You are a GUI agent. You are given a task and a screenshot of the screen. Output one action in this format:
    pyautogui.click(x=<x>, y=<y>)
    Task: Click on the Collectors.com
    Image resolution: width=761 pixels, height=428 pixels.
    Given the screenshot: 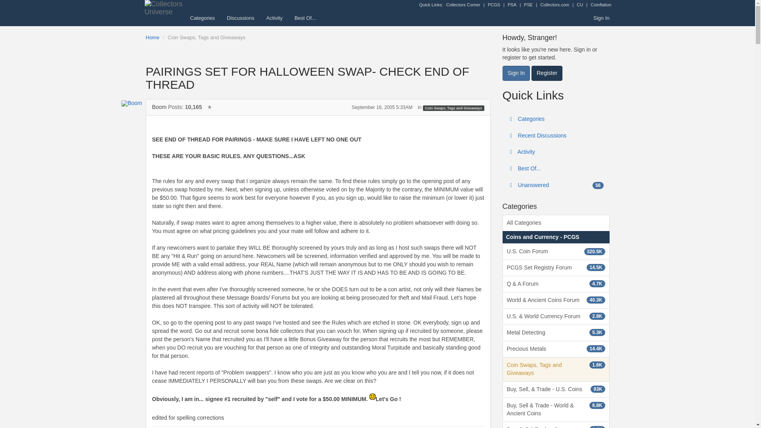 What is the action you would take?
    pyautogui.click(x=555, y=5)
    